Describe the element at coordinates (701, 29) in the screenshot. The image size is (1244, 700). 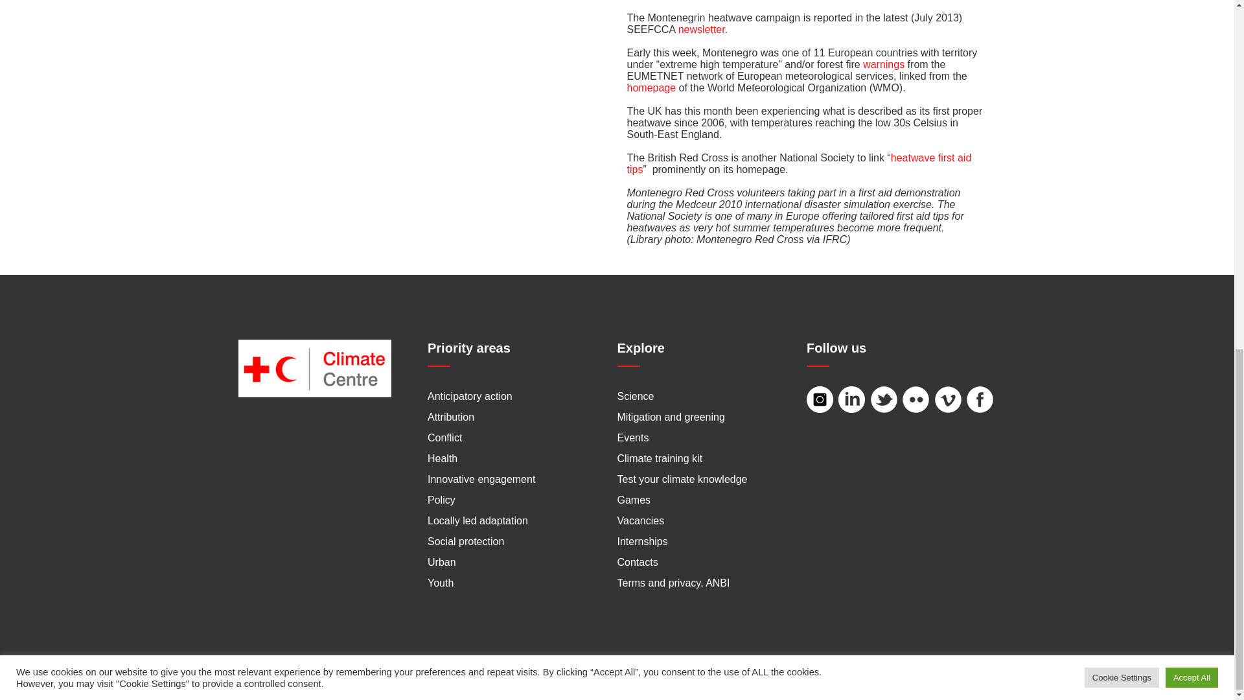
I see `newsletter` at that location.